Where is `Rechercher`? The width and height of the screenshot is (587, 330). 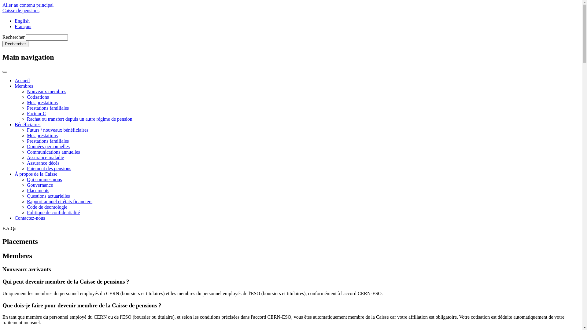
Rechercher is located at coordinates (15, 44).